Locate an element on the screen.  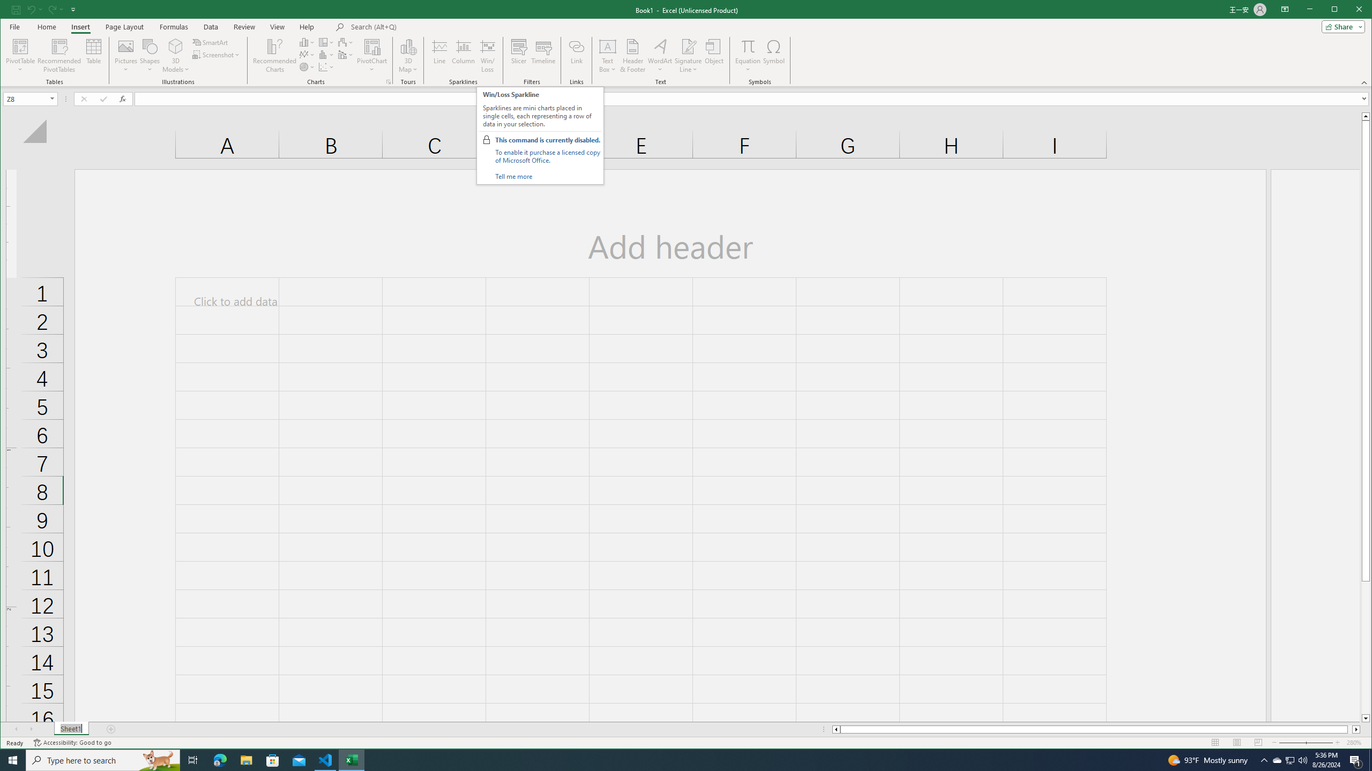
Object... is located at coordinates (714, 56).